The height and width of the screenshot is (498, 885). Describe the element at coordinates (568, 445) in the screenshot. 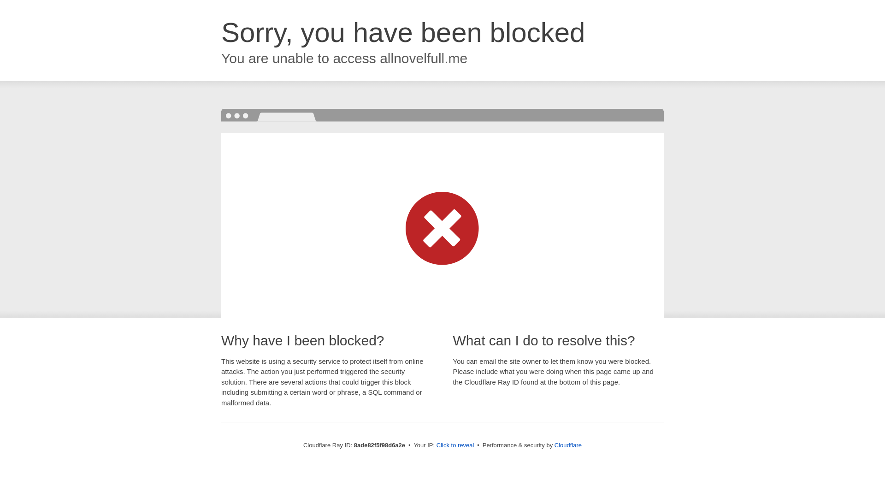

I see `Cloudflare` at that location.